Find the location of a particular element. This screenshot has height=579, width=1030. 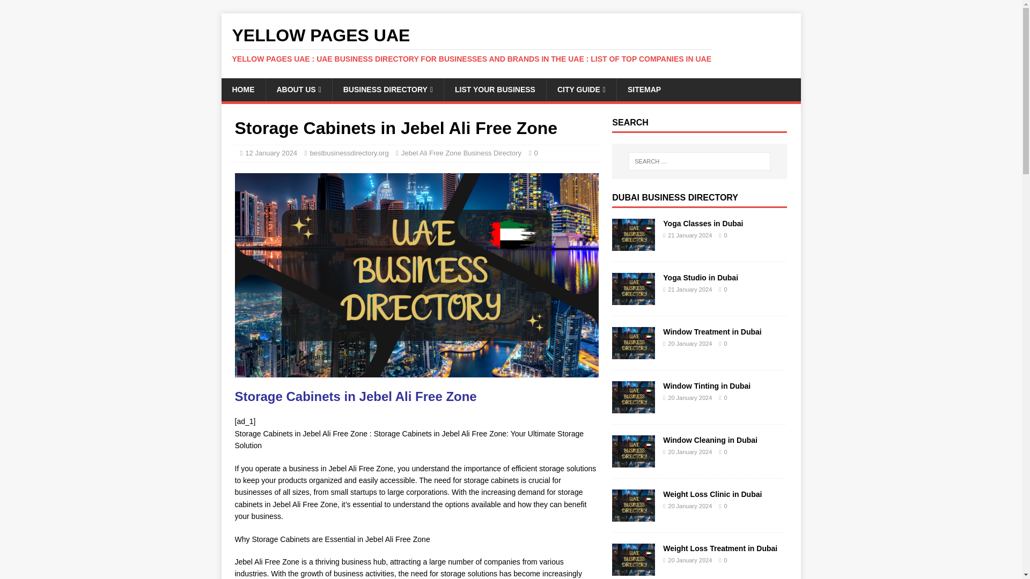

Window Cleaning in Dubai is located at coordinates (633, 462).